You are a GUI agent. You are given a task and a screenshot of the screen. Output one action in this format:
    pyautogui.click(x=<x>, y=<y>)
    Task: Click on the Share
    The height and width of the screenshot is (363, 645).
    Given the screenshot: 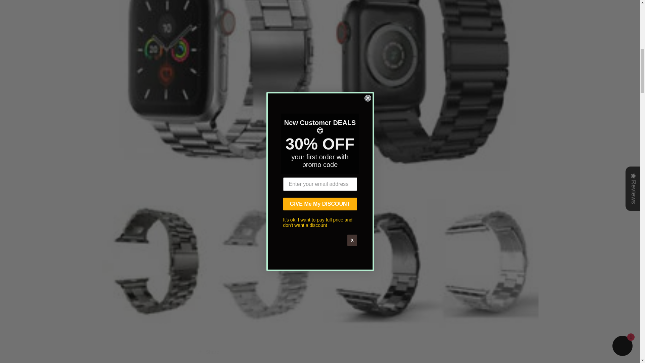 What is the action you would take?
    pyautogui.click(x=320, y=352)
    